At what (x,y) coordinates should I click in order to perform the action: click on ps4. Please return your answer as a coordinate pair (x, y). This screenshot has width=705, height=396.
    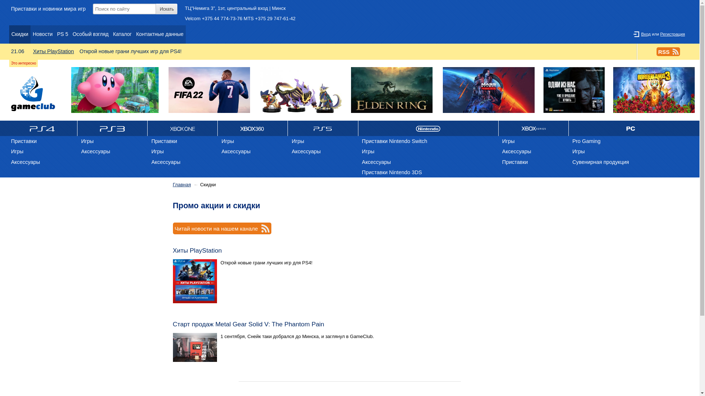
    Looking at the image, I should click on (43, 128).